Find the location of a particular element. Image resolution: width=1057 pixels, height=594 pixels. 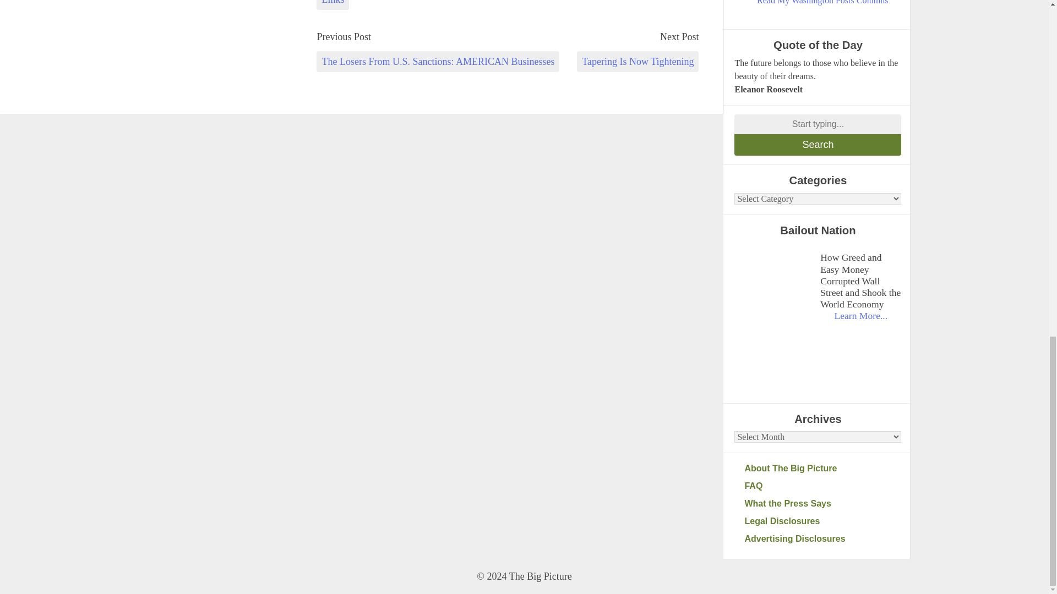

Read My Washington Posts Columns is located at coordinates (822, 3).